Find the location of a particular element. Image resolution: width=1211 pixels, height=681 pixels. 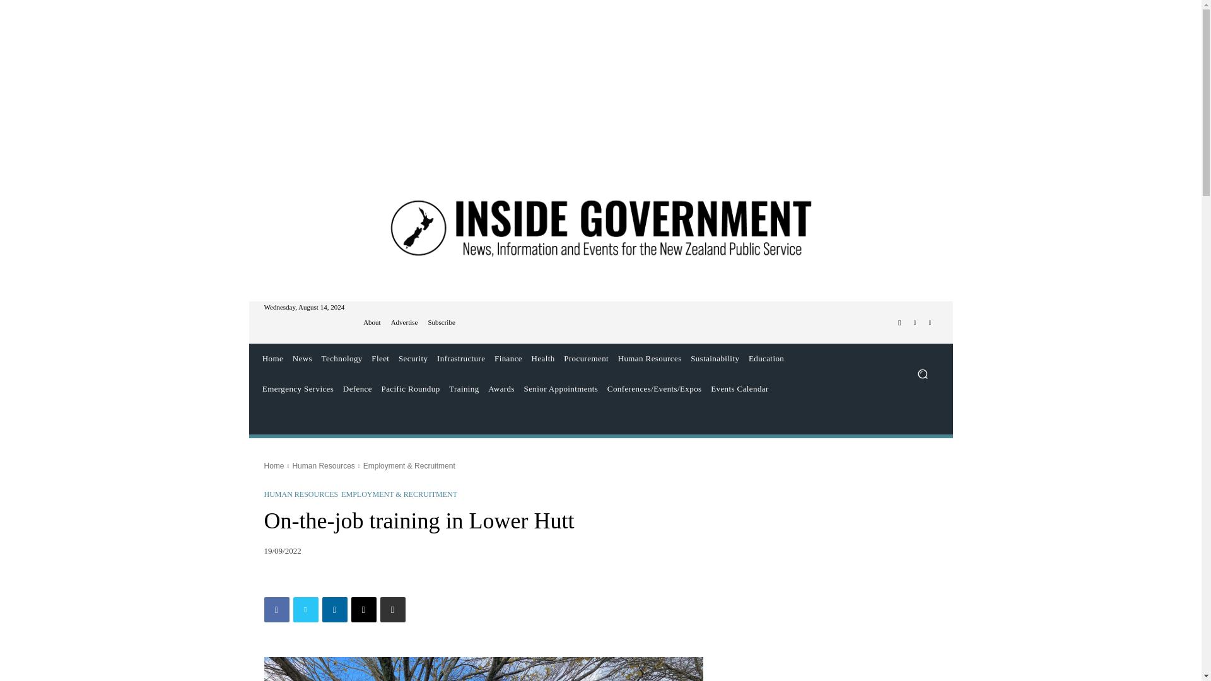

Human Resources is located at coordinates (650, 358).